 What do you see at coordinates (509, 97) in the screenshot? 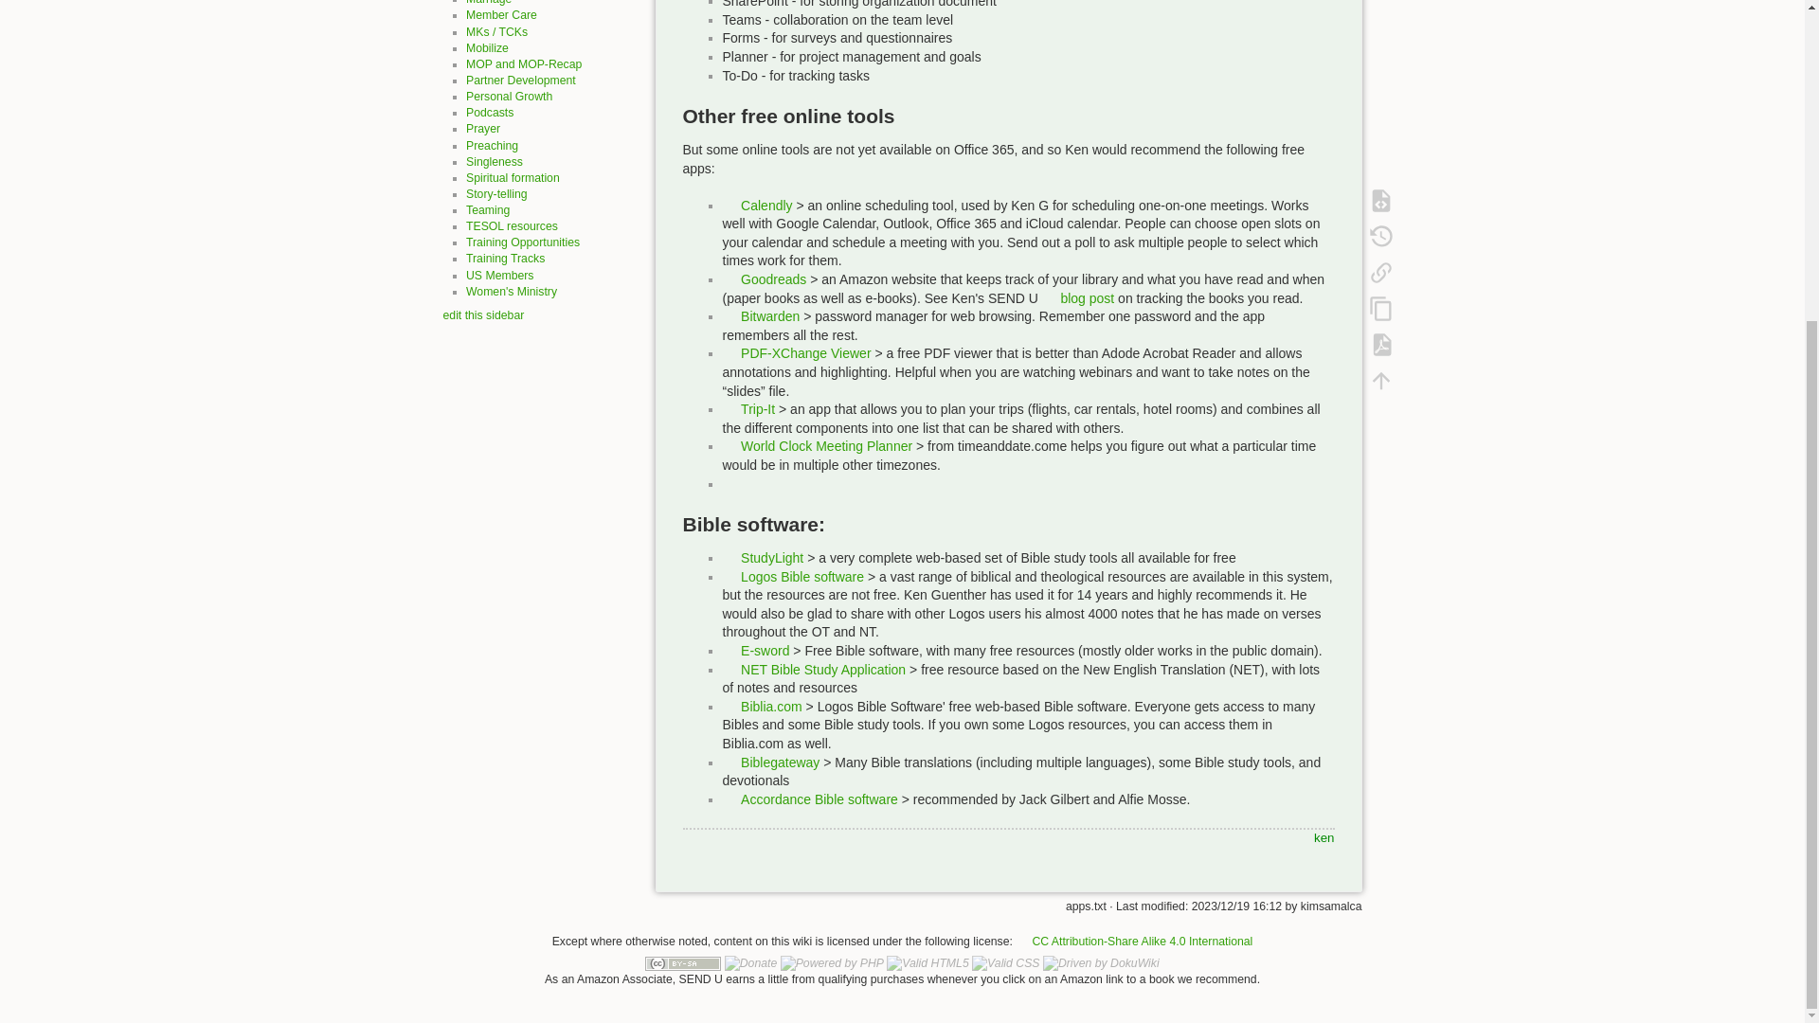
I see `Personal Growth` at bounding box center [509, 97].